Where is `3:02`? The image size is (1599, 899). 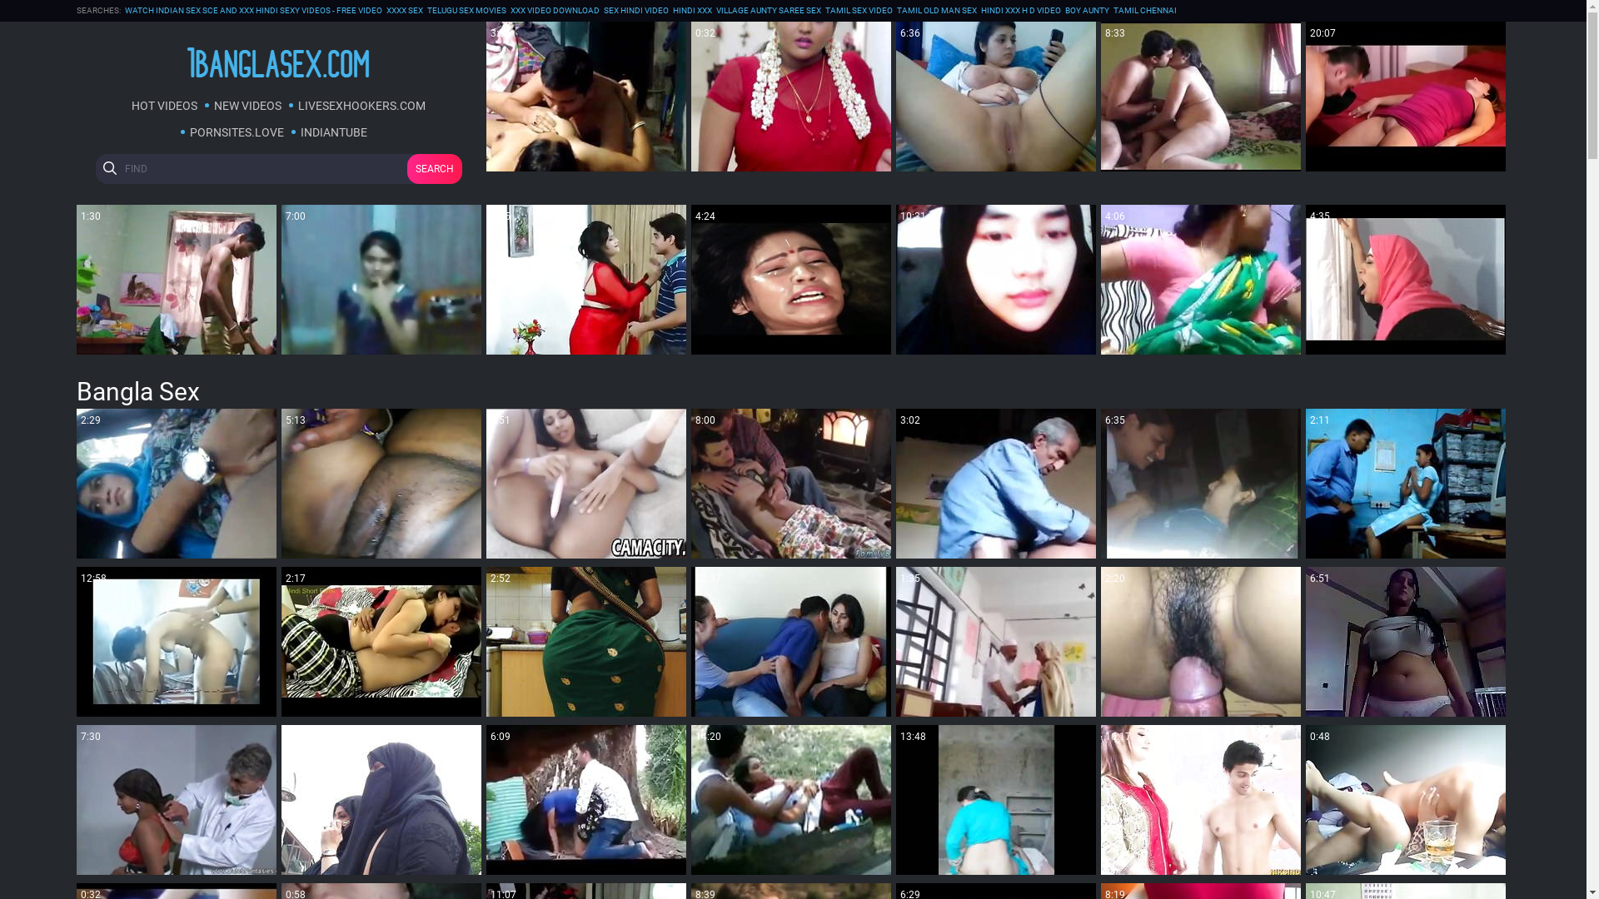
3:02 is located at coordinates (996, 484).